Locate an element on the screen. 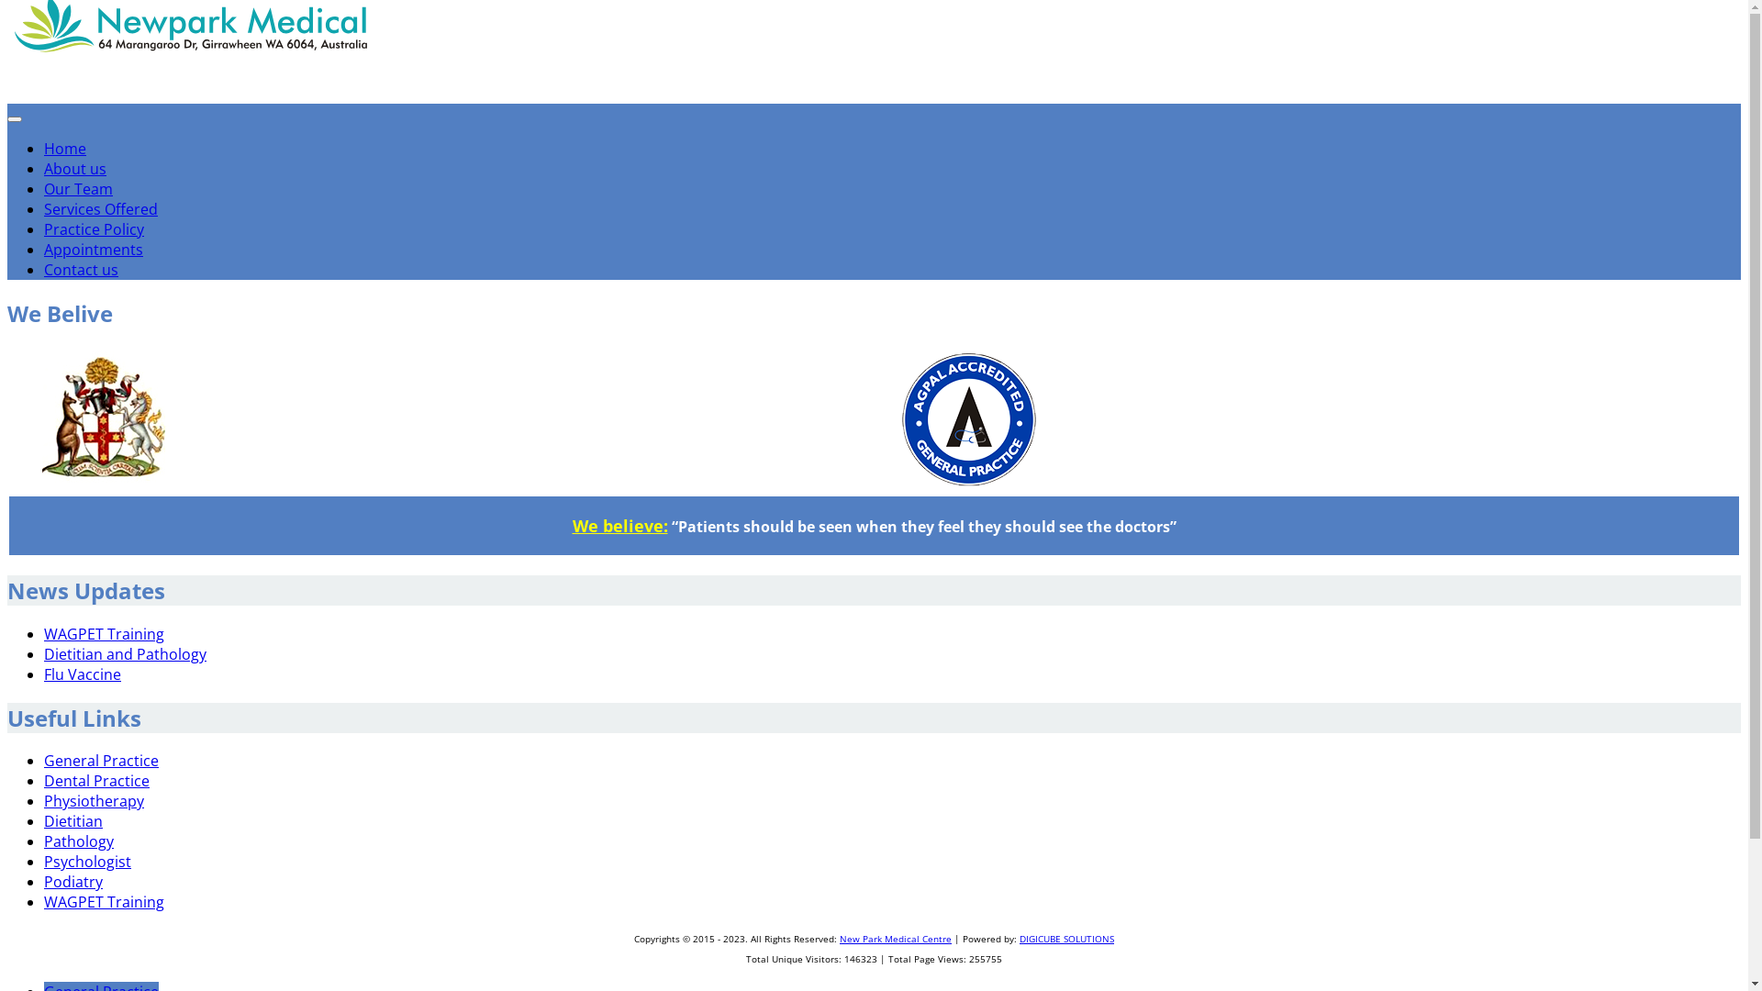 The width and height of the screenshot is (1762, 991). WAGPET Training is located at coordinates (105, 902).